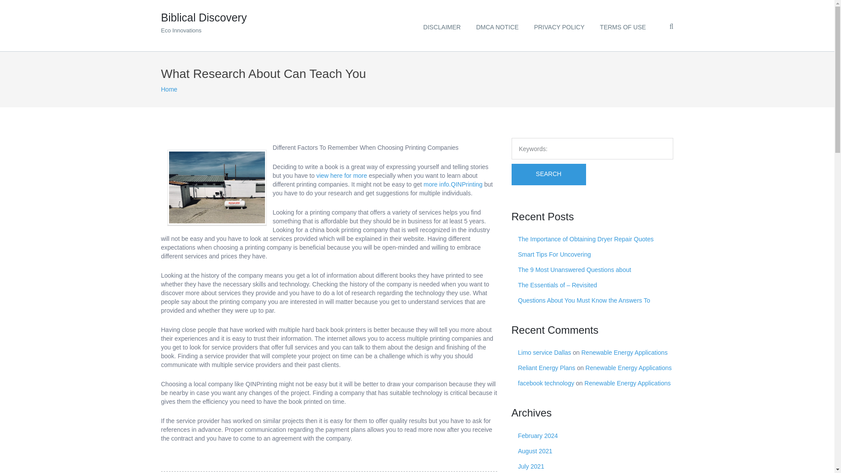 This screenshot has width=841, height=473. Describe the element at coordinates (585, 239) in the screenshot. I see `The Importance of Obtaining Dryer Repair Quotes` at that location.